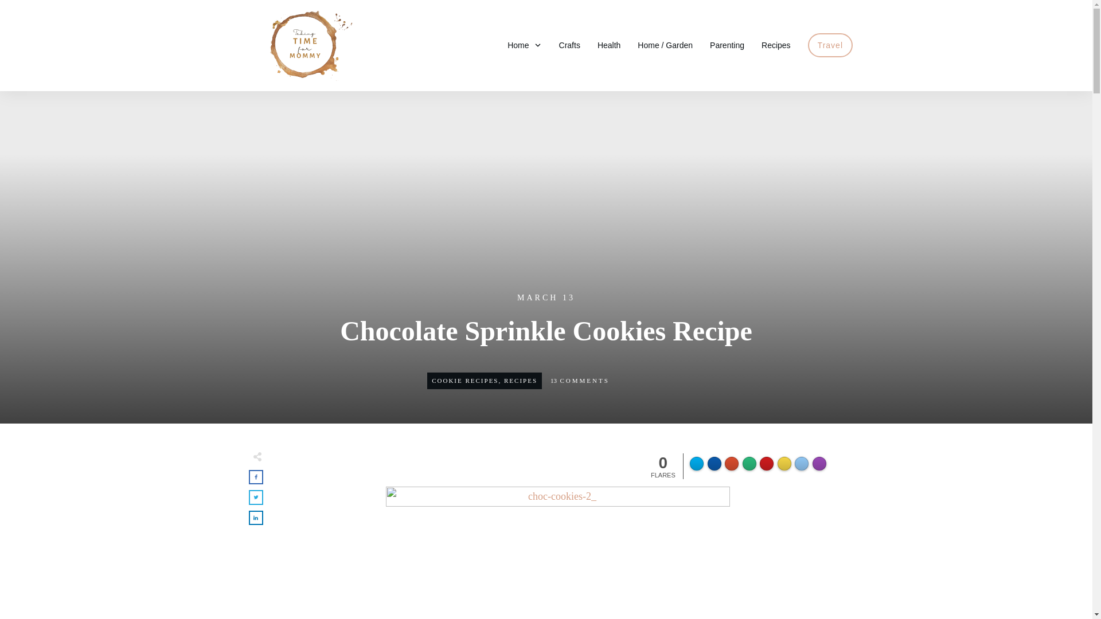 The image size is (1101, 619). I want to click on Health, so click(609, 45).